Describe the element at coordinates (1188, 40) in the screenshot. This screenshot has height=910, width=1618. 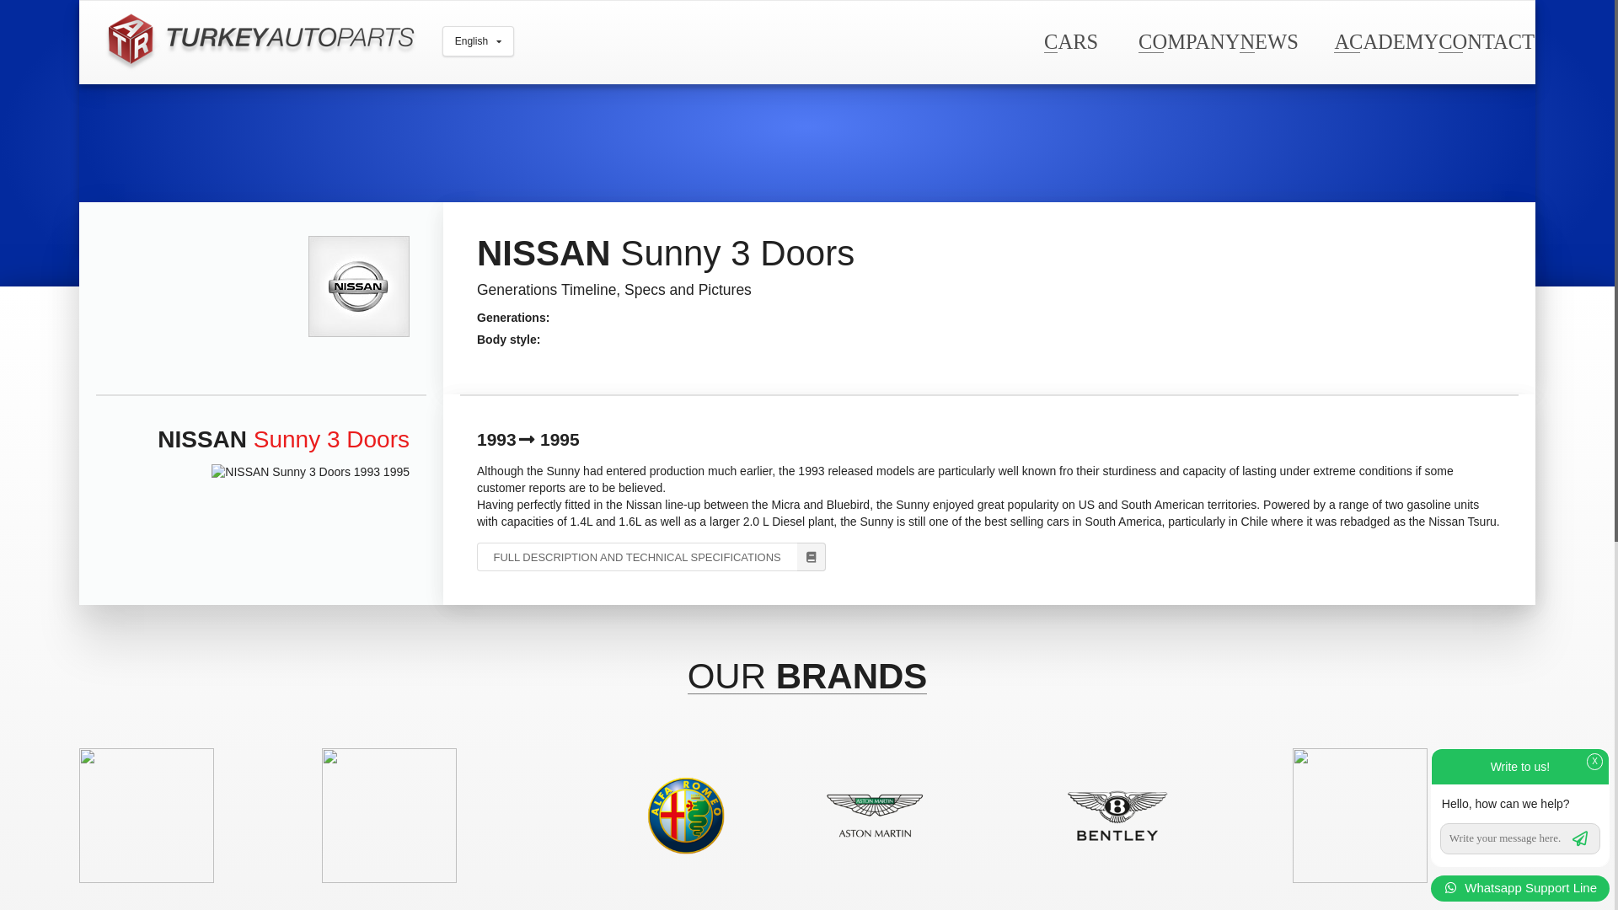
I see `COMPANY` at that location.